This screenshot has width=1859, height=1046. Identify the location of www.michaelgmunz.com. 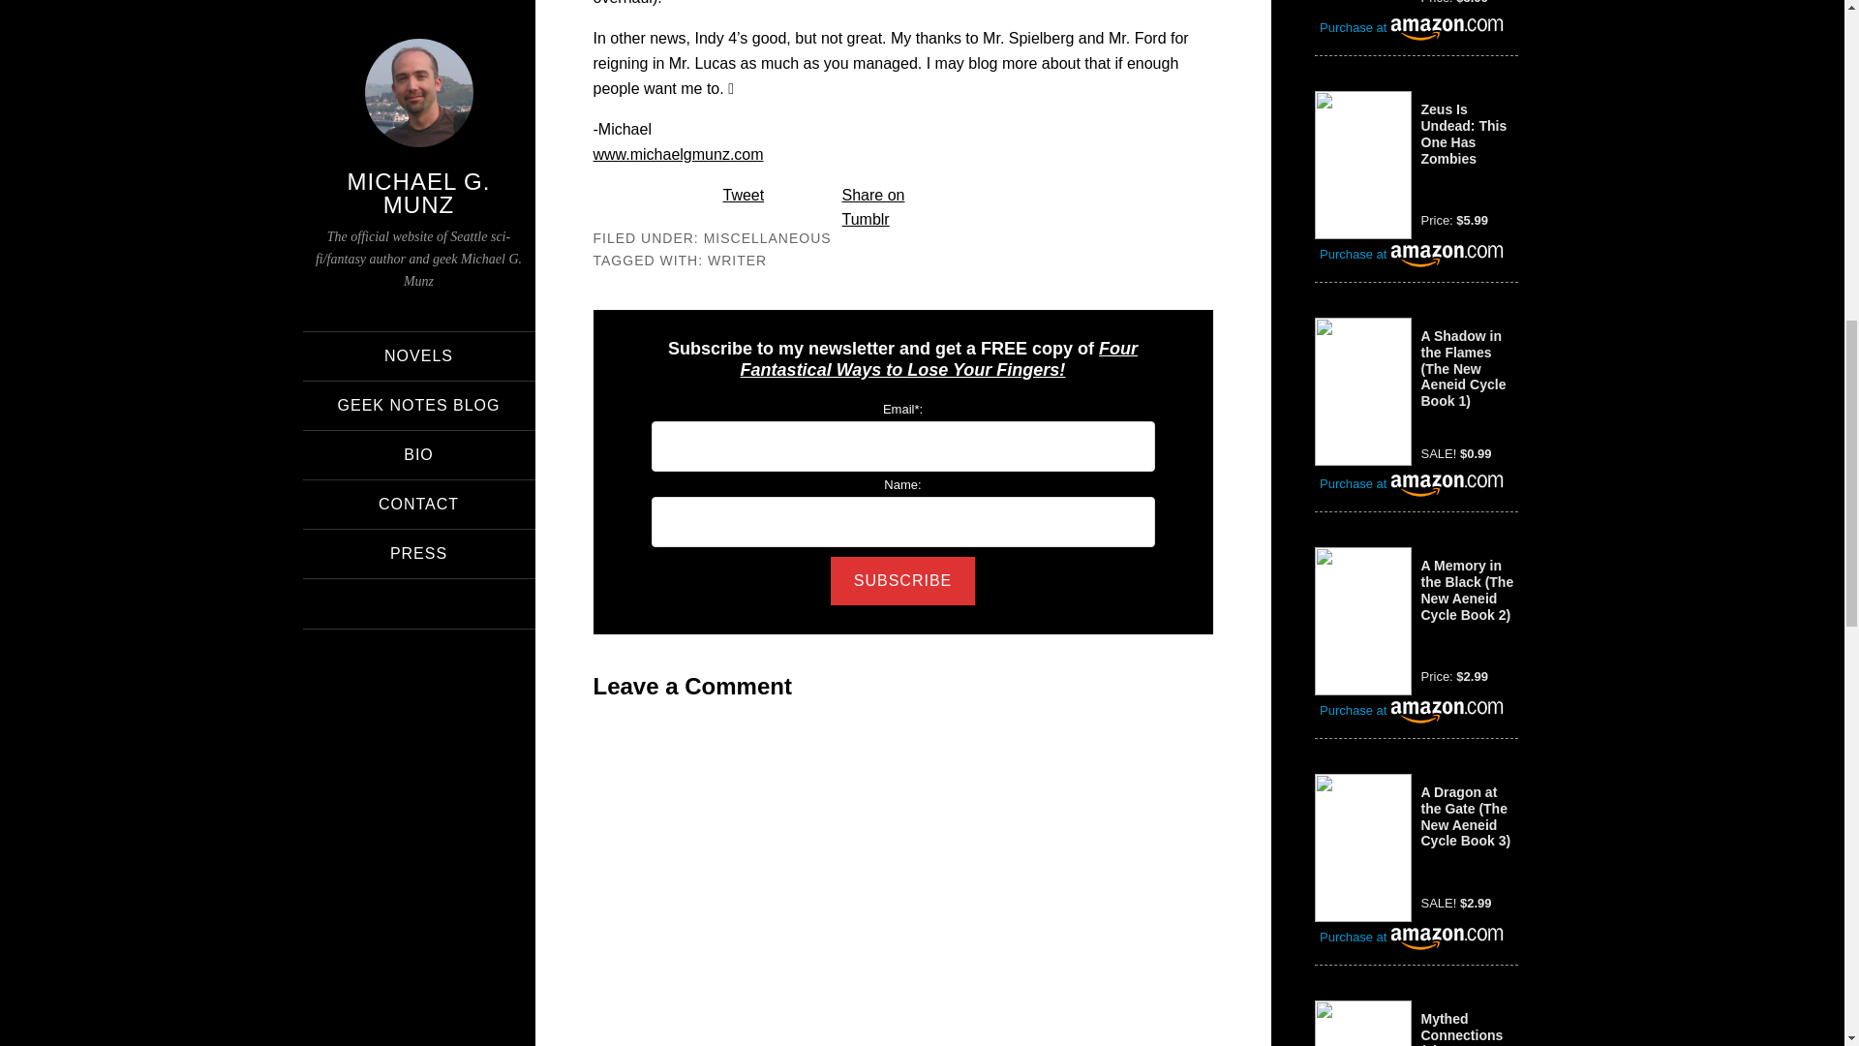
(678, 155).